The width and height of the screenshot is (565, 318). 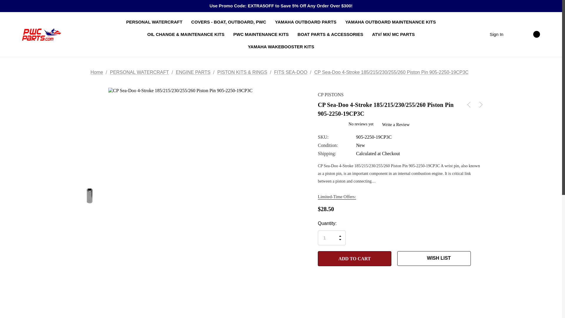 I want to click on 1, so click(x=332, y=238).